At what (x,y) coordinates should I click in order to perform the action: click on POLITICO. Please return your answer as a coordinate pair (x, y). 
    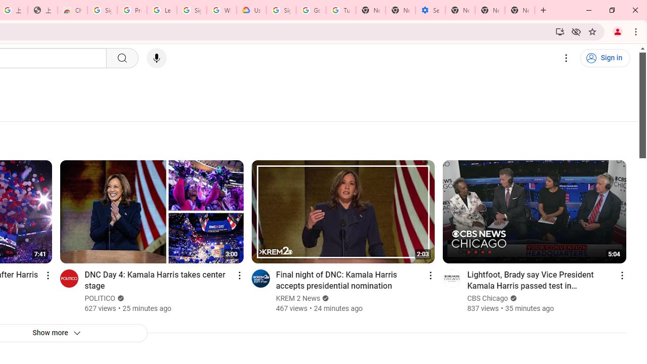
    Looking at the image, I should click on (100, 298).